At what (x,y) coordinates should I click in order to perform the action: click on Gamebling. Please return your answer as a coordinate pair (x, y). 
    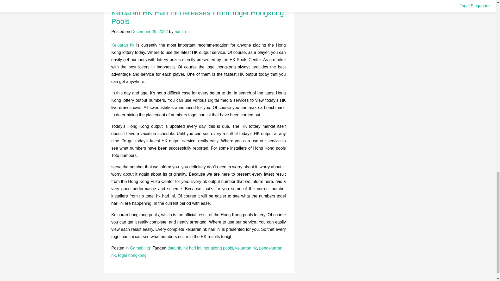
    Looking at the image, I should click on (140, 248).